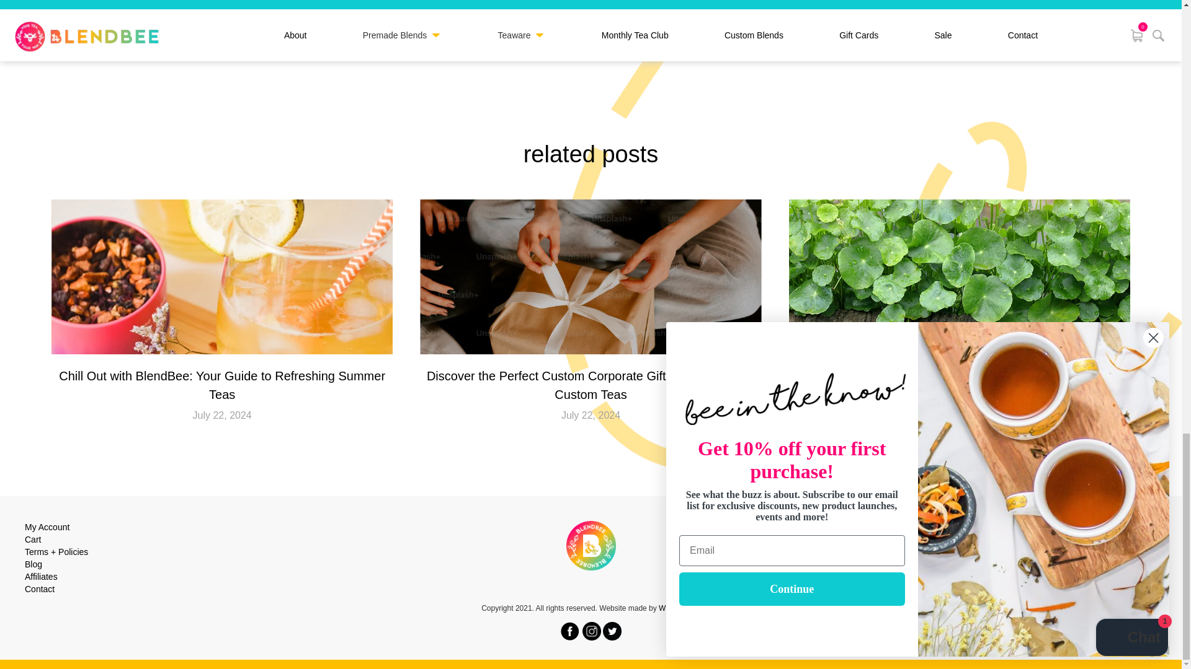  What do you see at coordinates (40, 588) in the screenshot?
I see `Contact` at bounding box center [40, 588].